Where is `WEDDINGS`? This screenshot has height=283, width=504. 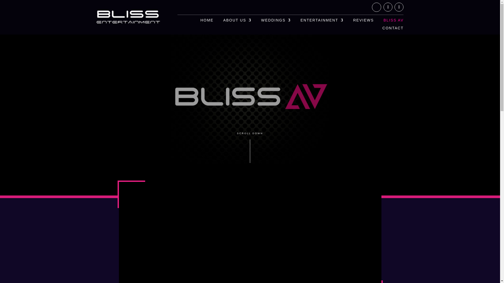
WEDDINGS is located at coordinates (276, 21).